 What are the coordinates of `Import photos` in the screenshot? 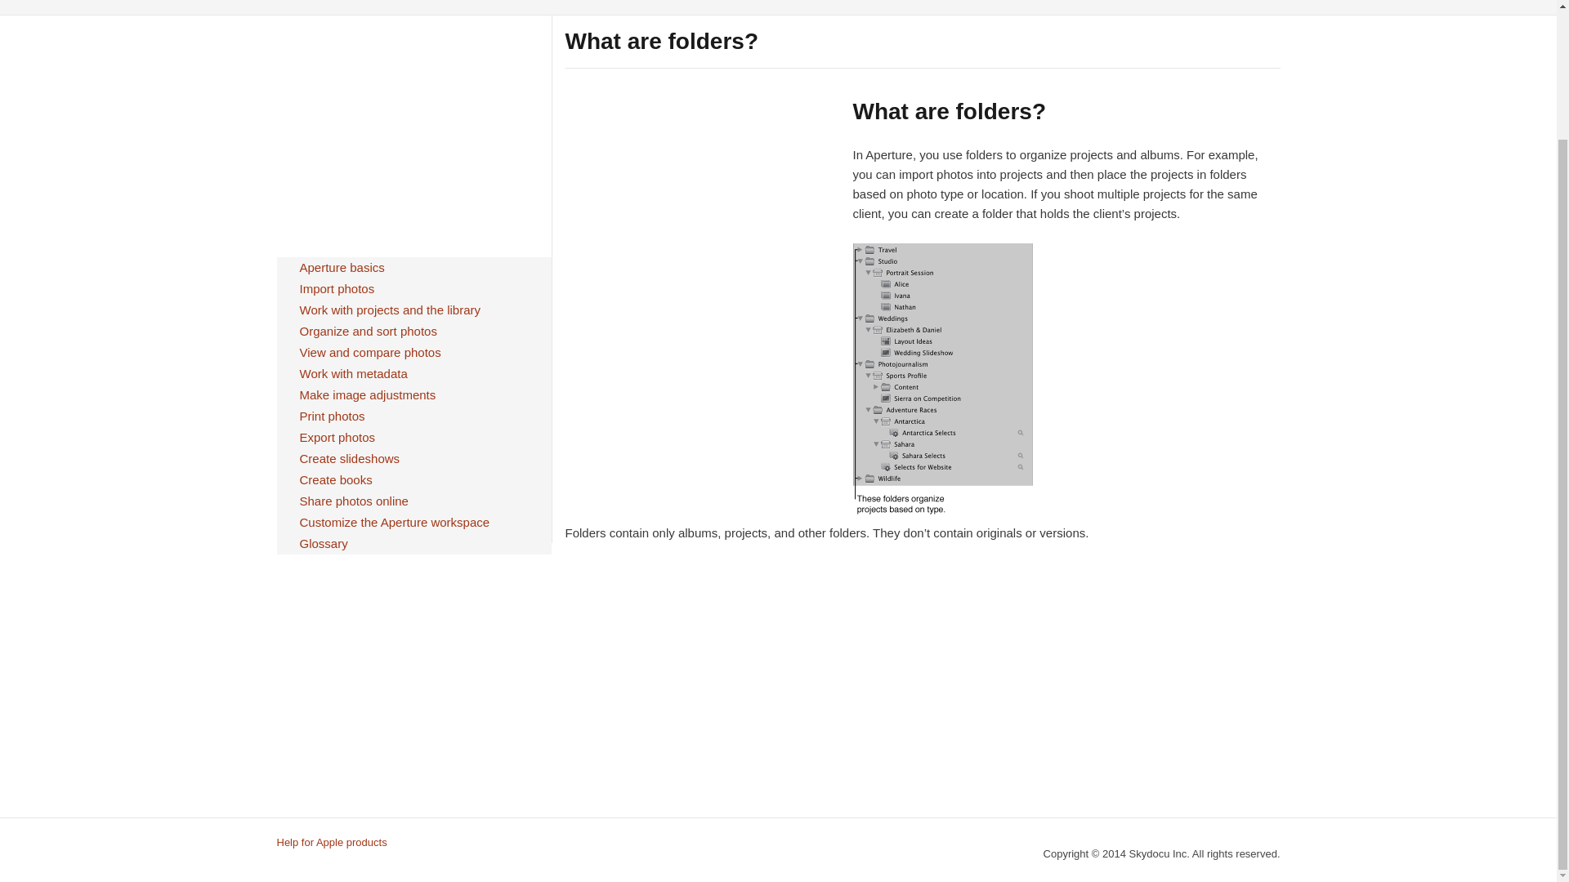 It's located at (337, 289).